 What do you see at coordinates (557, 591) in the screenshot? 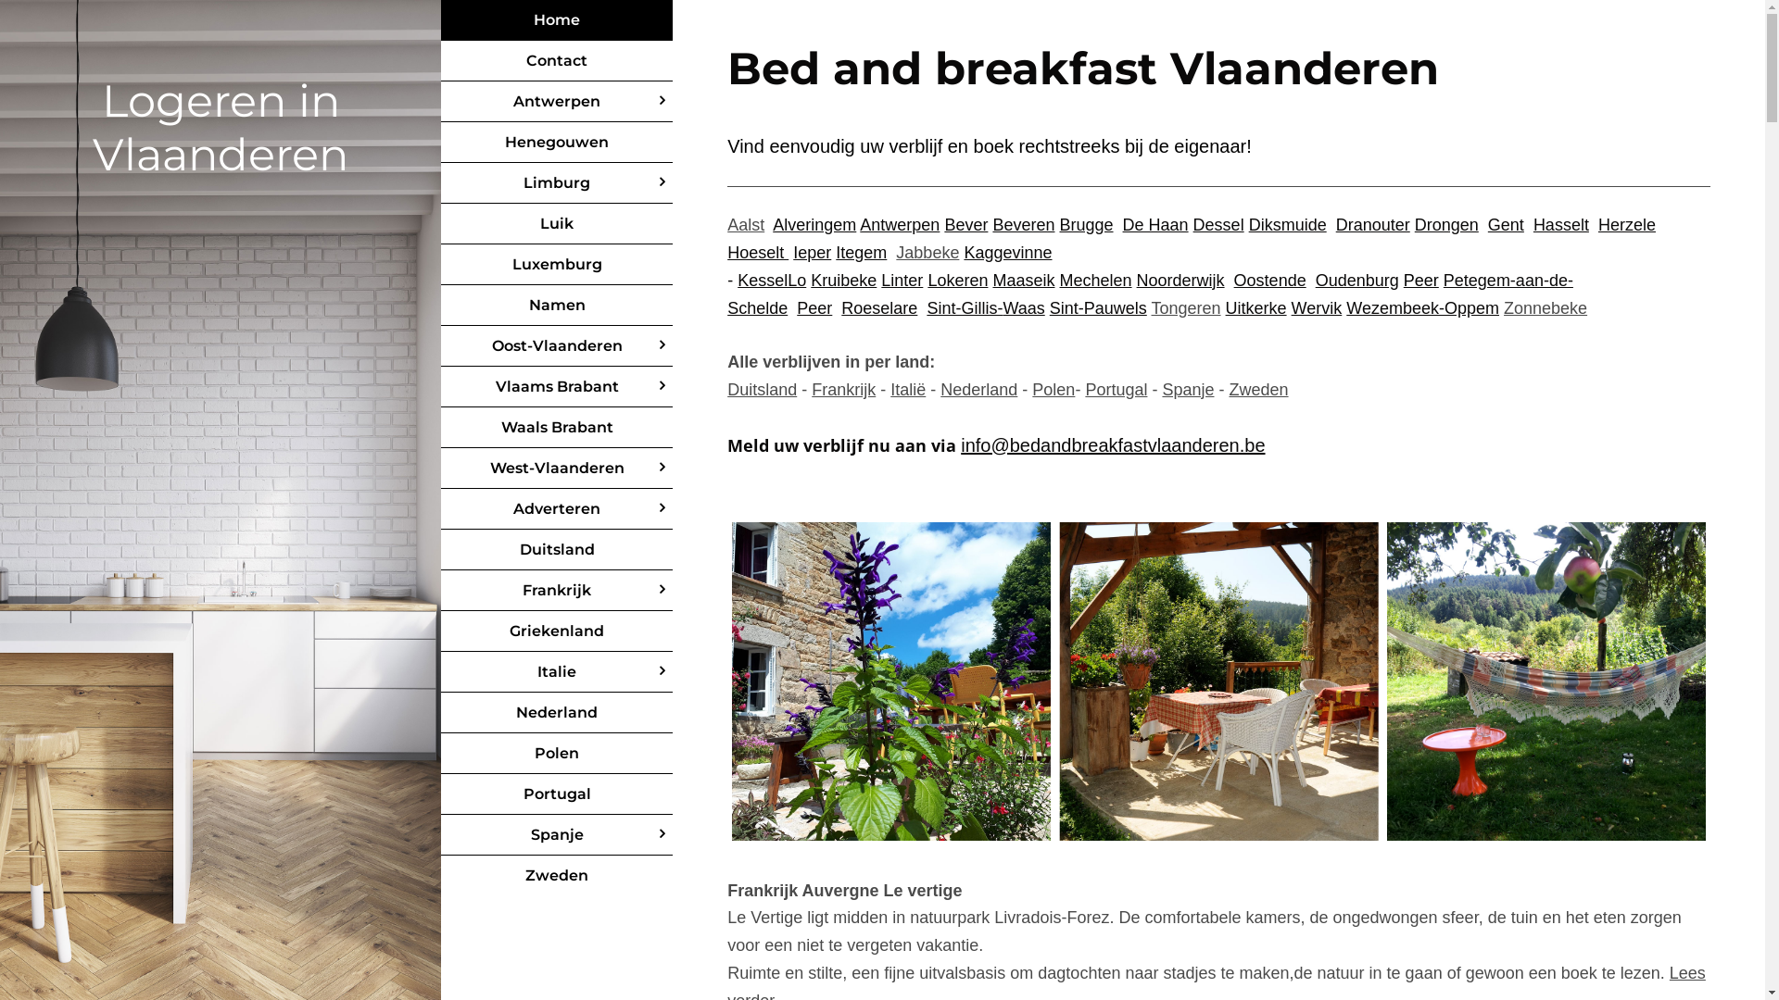
I see `Frankrijk` at bounding box center [557, 591].